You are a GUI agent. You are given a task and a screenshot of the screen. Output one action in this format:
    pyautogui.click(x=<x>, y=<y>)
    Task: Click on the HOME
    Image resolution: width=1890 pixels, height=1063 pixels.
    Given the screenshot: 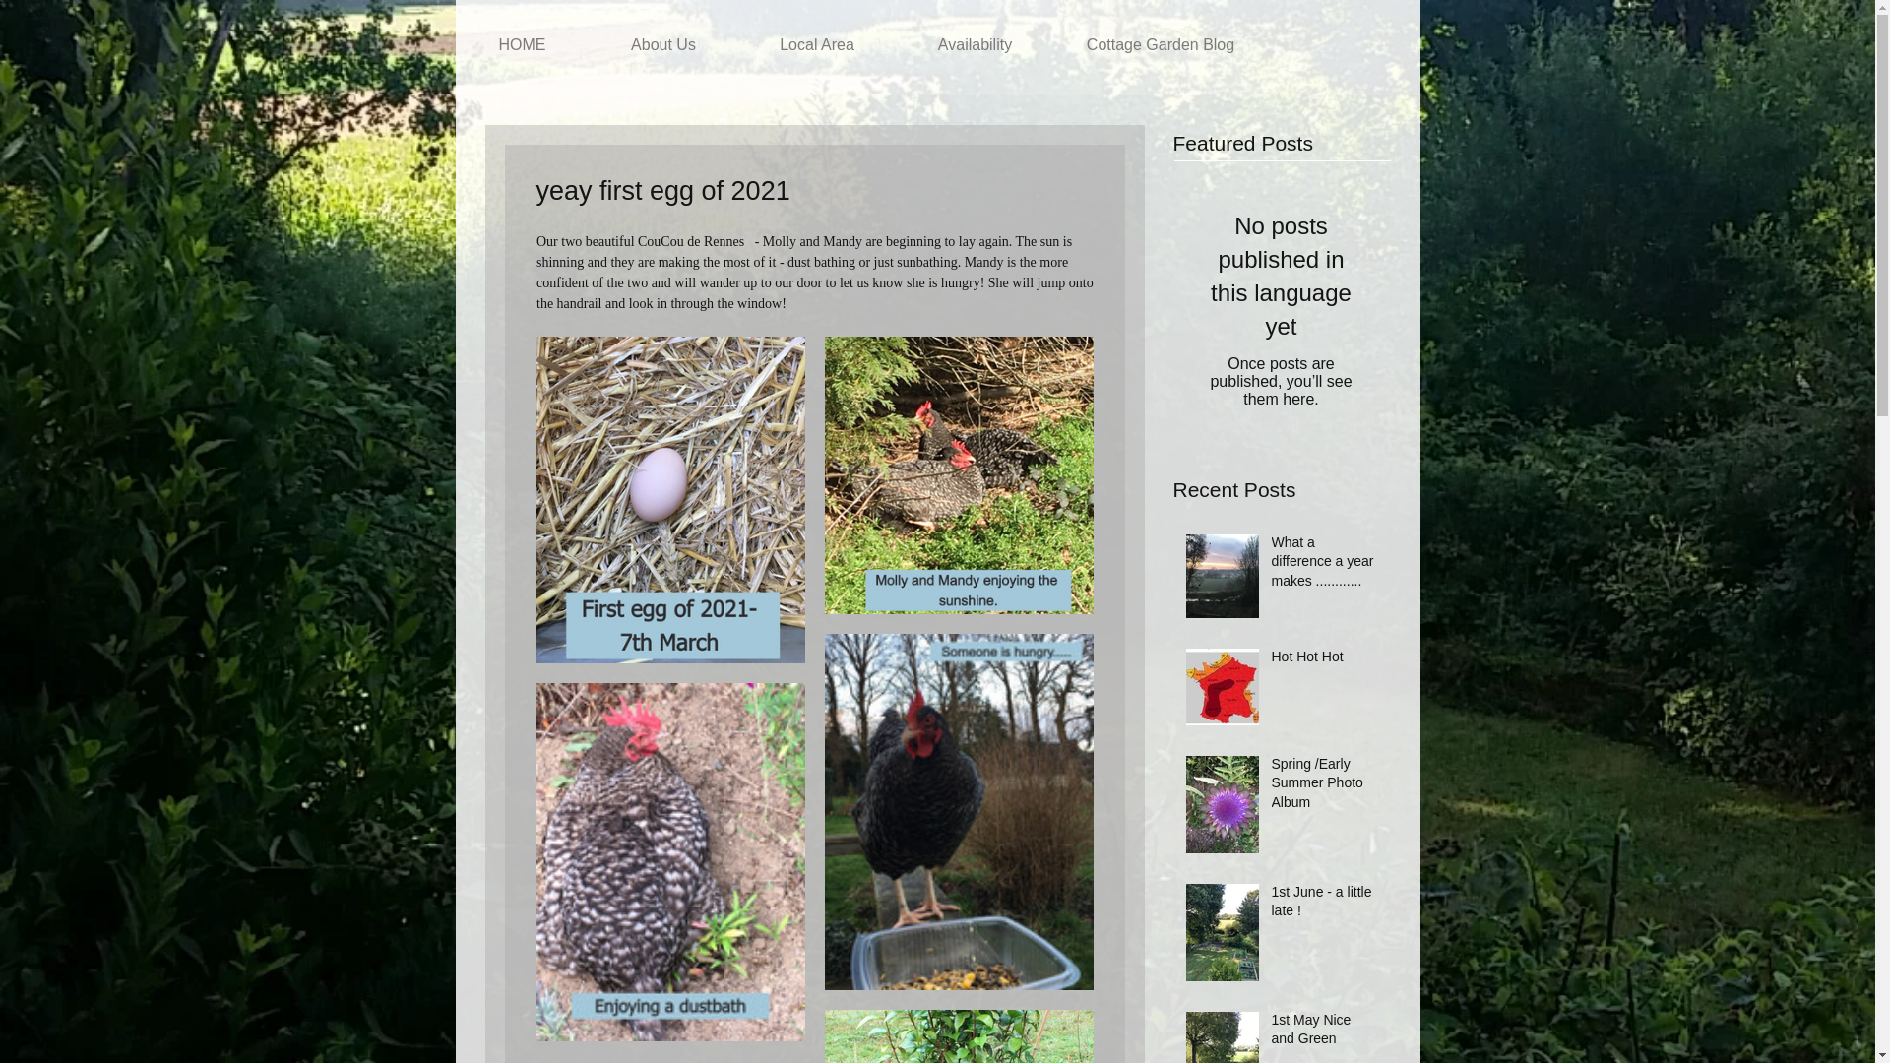 What is the action you would take?
    pyautogui.click(x=522, y=45)
    